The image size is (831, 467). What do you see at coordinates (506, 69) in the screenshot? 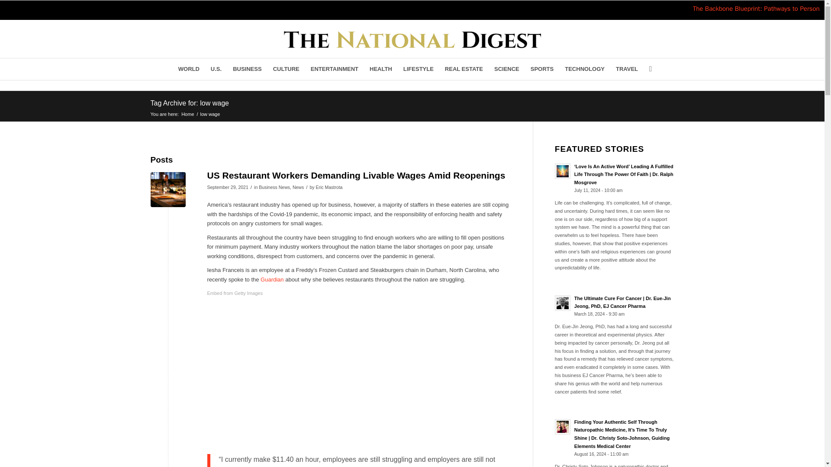
I see `SCIENCE` at bounding box center [506, 69].